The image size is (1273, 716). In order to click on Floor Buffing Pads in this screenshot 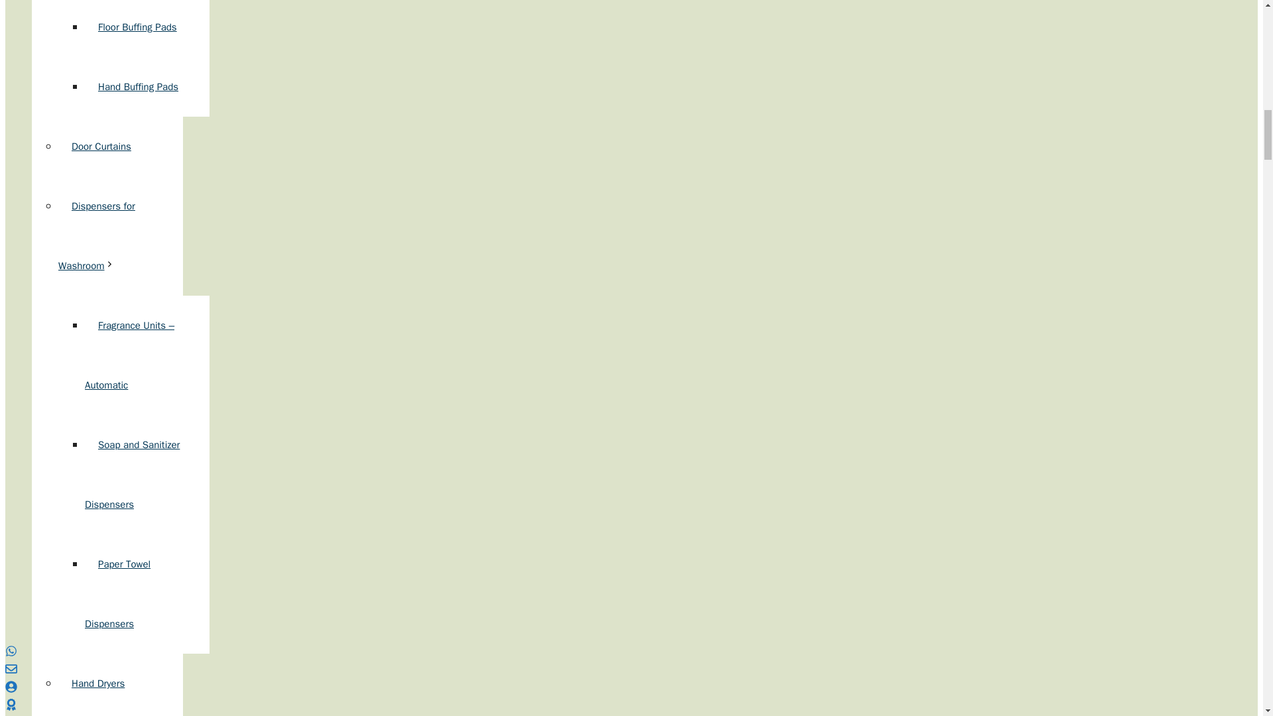, I will do `click(137, 27)`.